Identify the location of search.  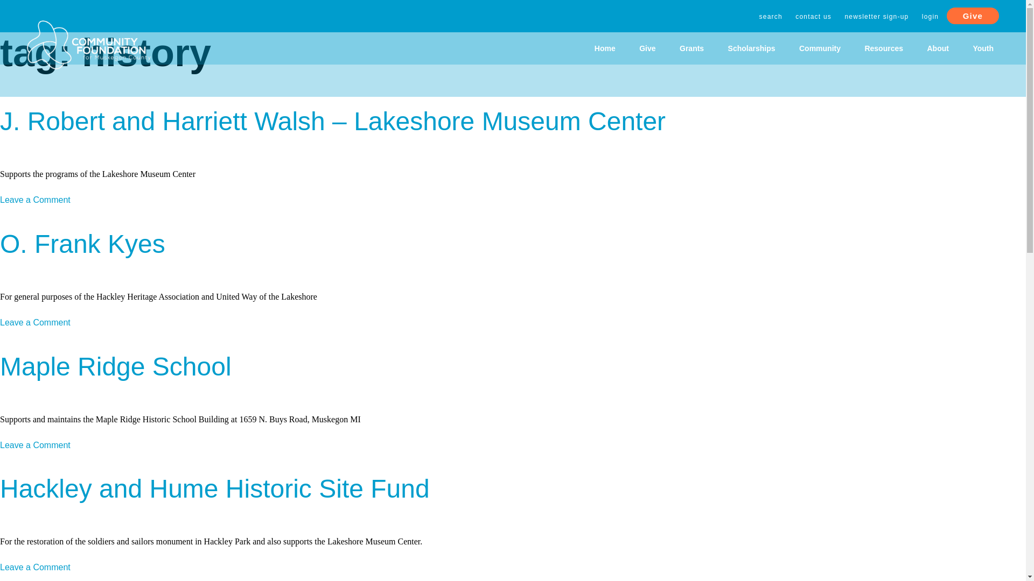
(771, 16).